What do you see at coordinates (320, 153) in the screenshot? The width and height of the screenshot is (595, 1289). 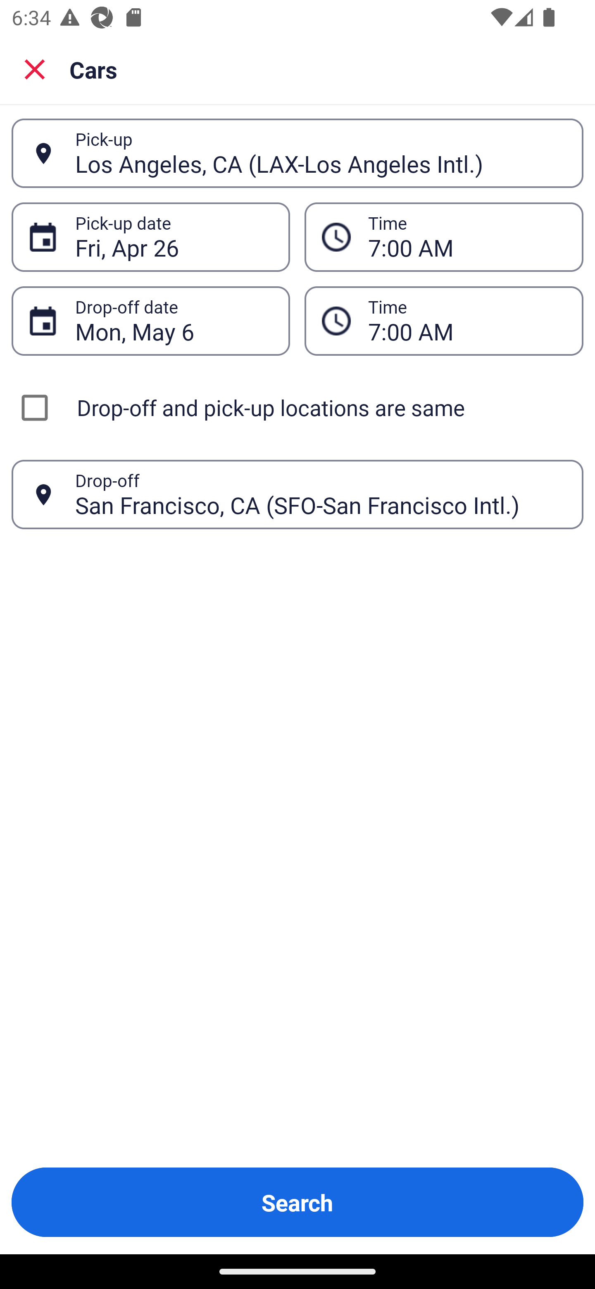 I see `Los Angeles, CA (LAX-Los Angeles Intl.)` at bounding box center [320, 153].